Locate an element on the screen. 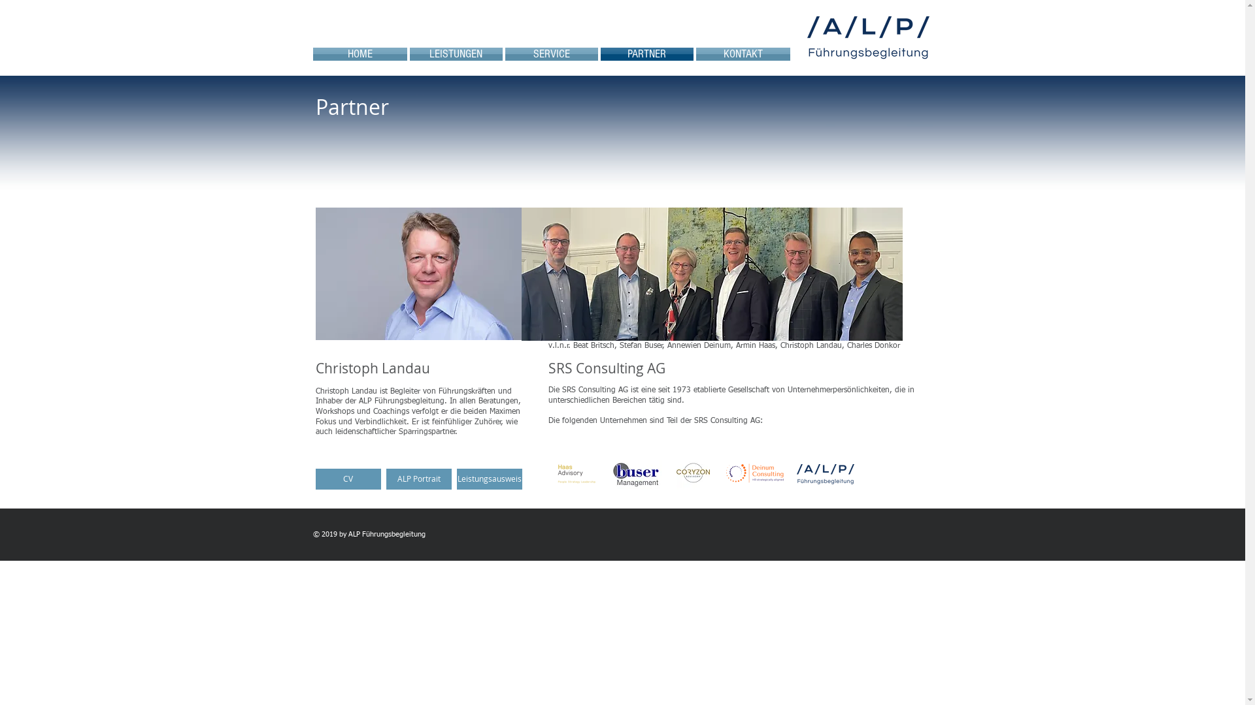 The width and height of the screenshot is (1255, 705). KONTAKT is located at coordinates (742, 54).